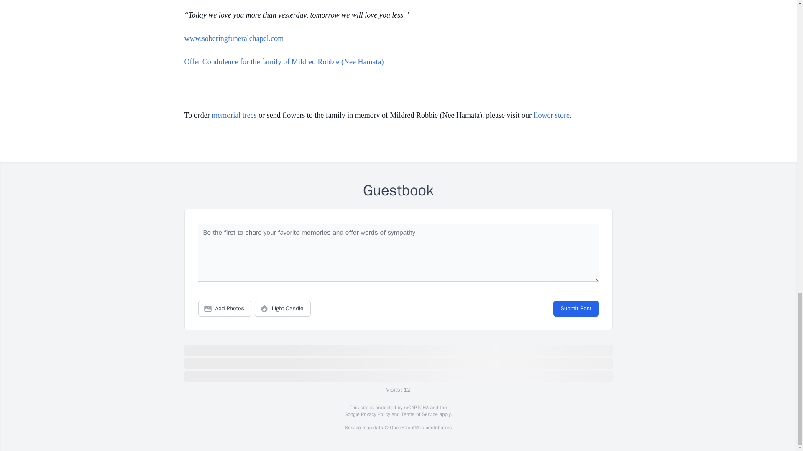 The image size is (803, 451). I want to click on Terms of Service, so click(419, 414).